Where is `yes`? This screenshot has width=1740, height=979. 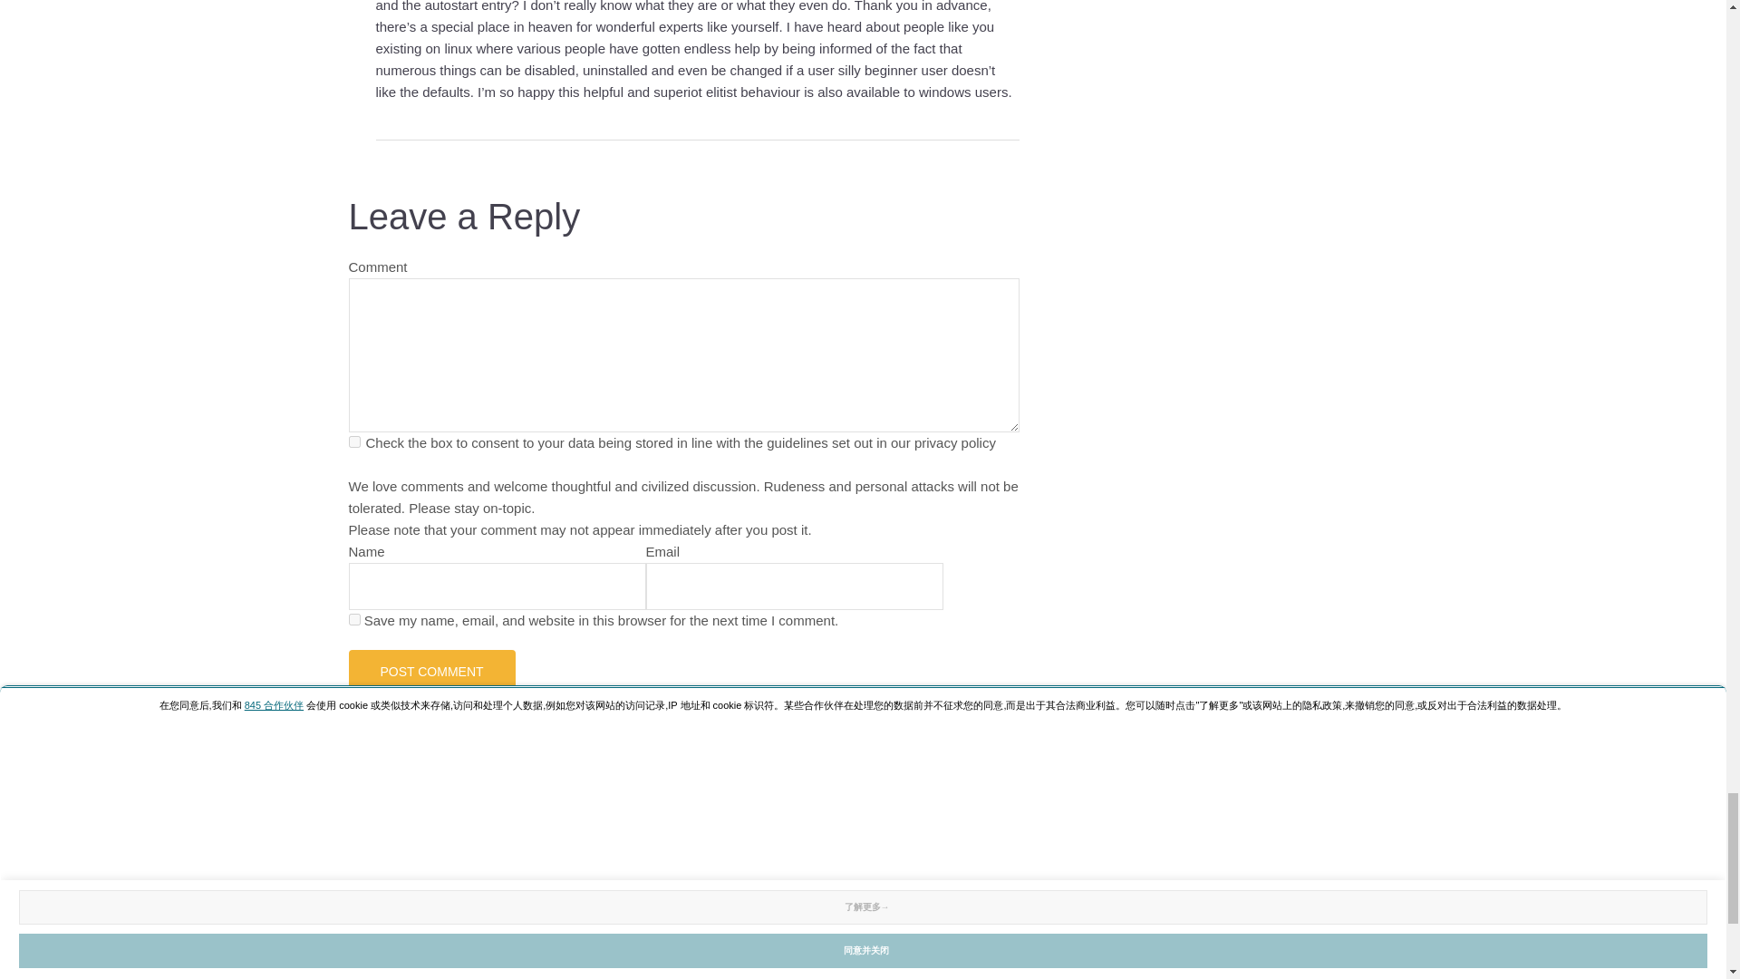
yes is located at coordinates (353, 620).